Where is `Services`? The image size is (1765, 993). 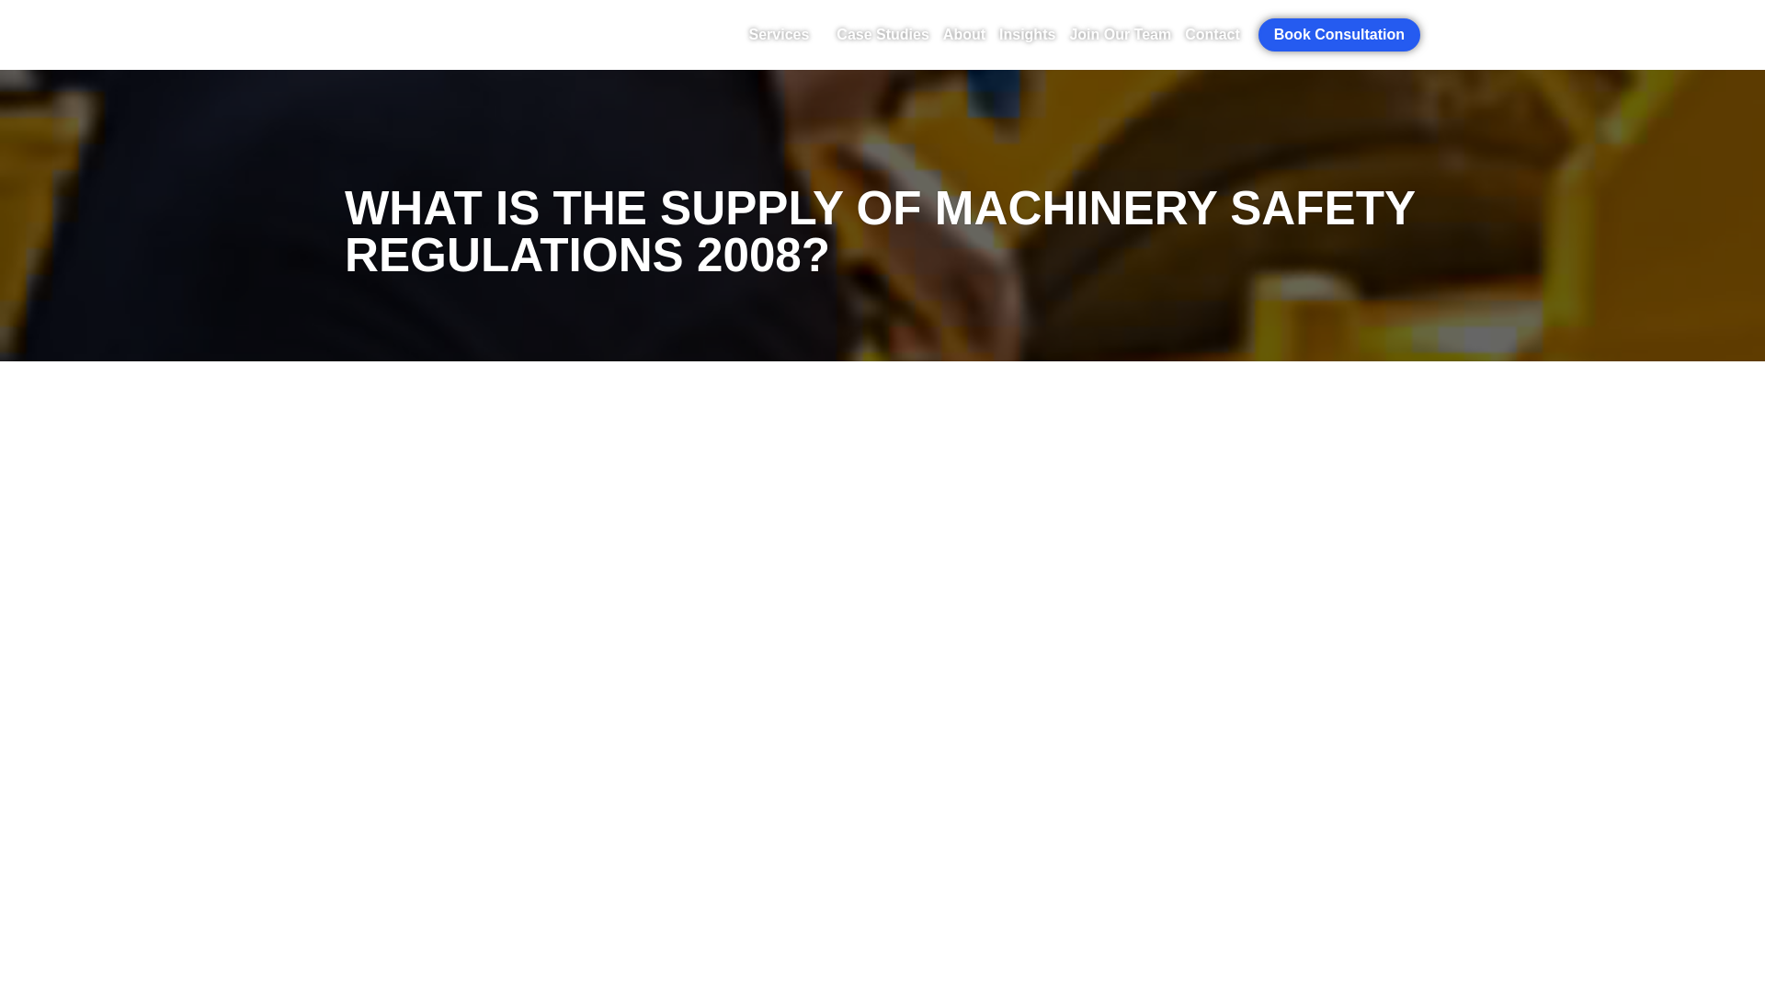
Services is located at coordinates (785, 35).